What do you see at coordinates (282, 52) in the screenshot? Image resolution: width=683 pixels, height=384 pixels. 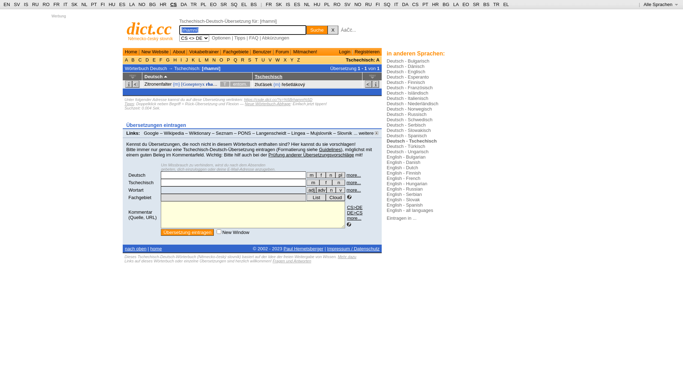 I see `Forum` at bounding box center [282, 52].